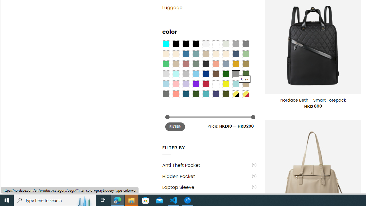  I want to click on Aqua Blue, so click(166, 44).